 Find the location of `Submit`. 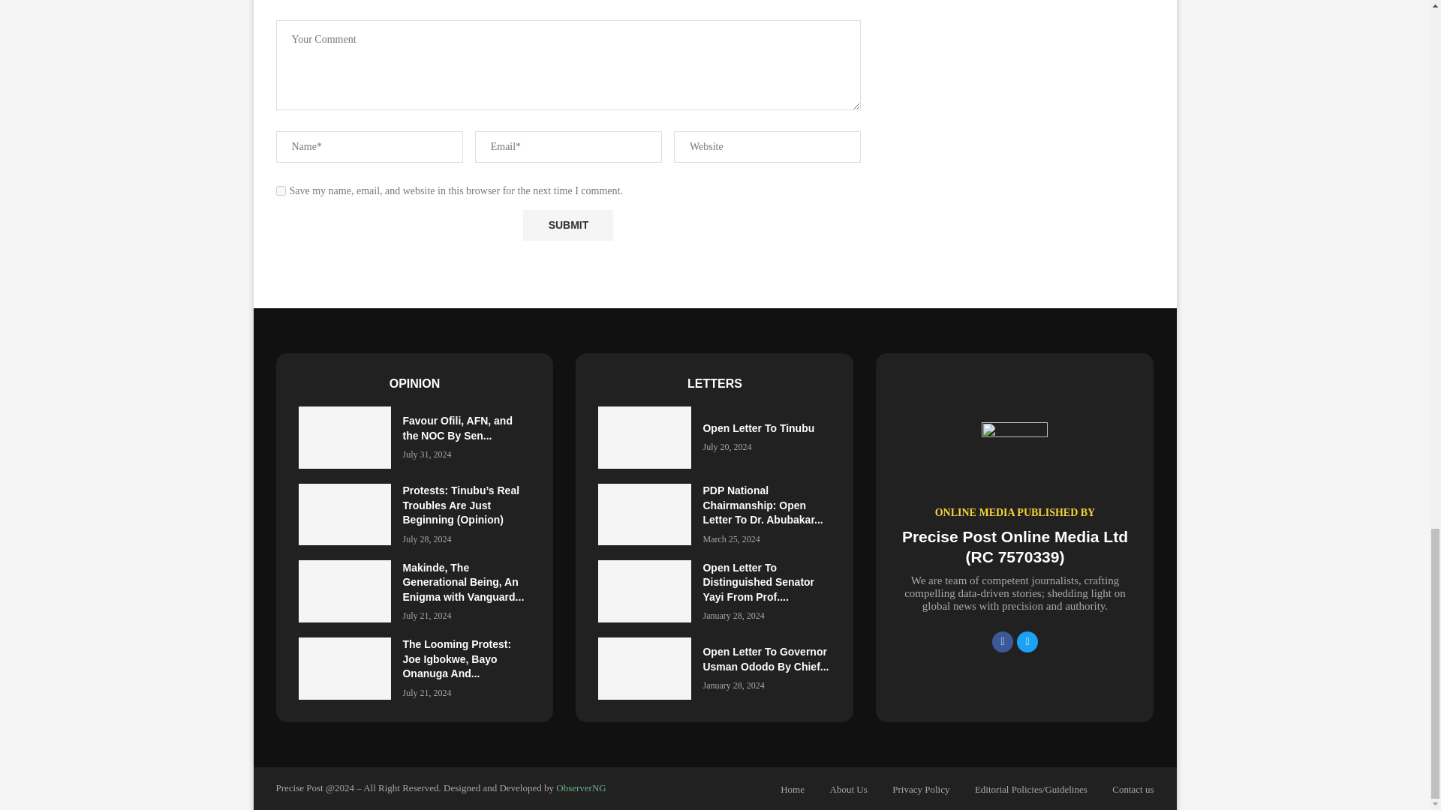

Submit is located at coordinates (567, 225).